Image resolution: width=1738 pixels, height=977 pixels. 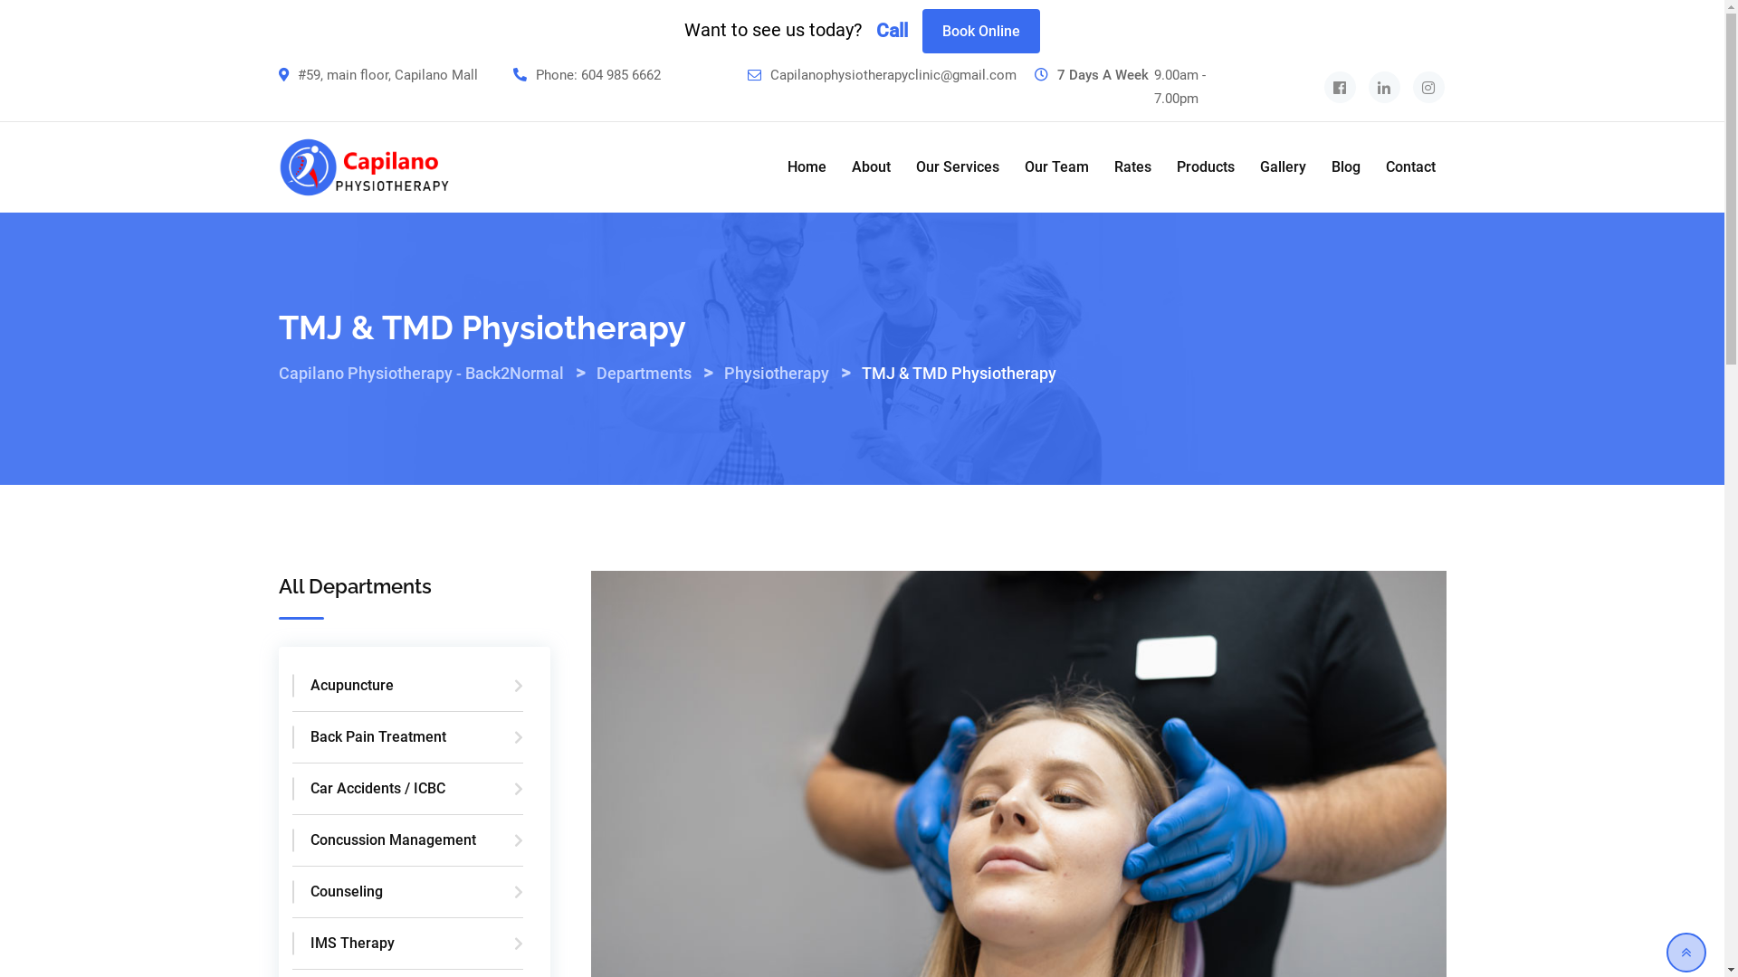 I want to click on Counseling, so click(x=407, y=892).